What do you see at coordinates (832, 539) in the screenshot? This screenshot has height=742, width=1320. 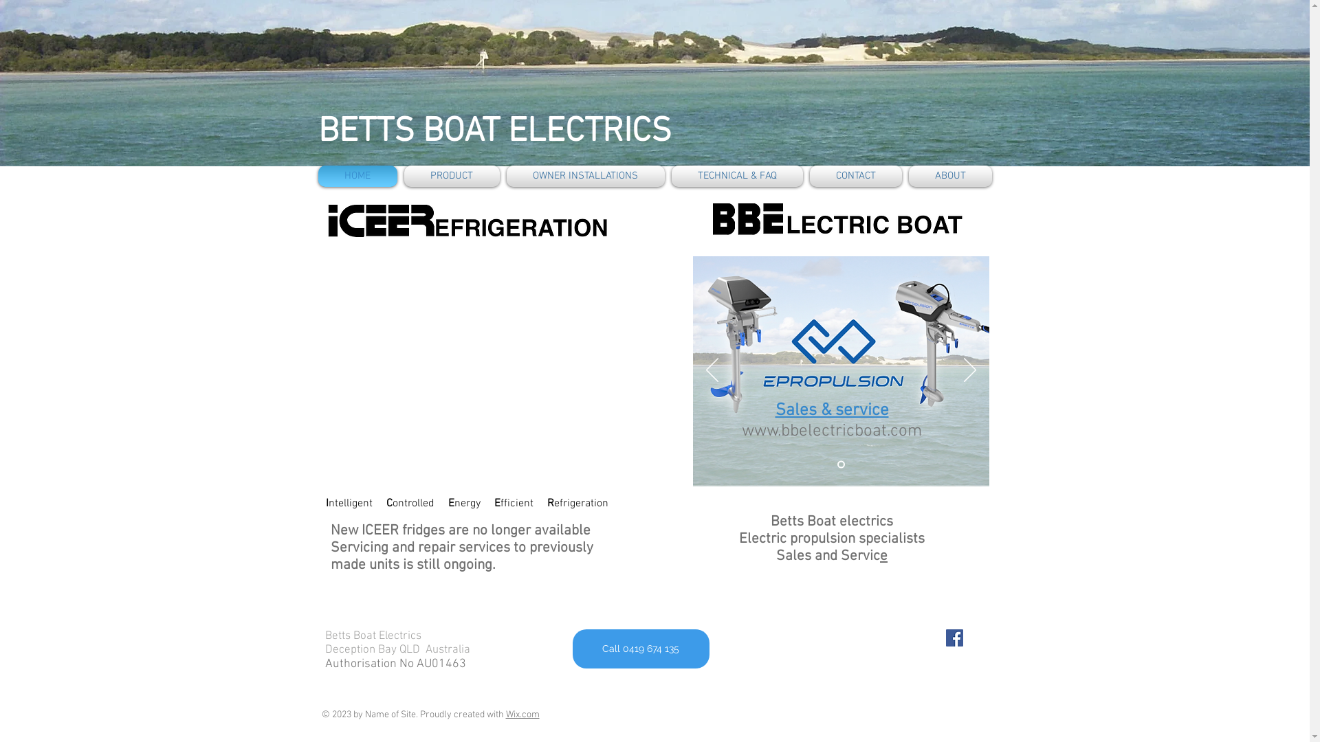 I see `Electric propulsion specialists` at bounding box center [832, 539].